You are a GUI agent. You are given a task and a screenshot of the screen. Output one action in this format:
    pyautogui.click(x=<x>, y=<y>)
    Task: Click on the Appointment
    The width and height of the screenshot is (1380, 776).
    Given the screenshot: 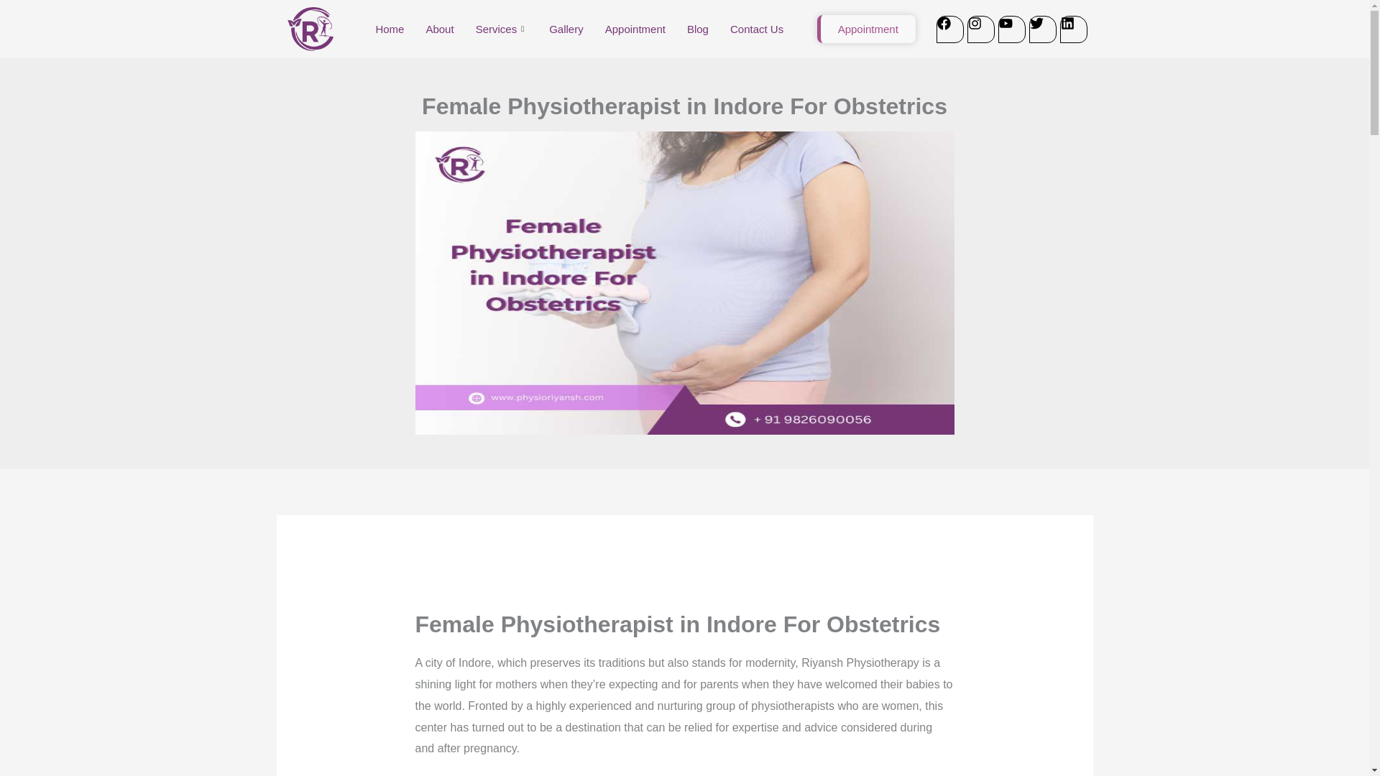 What is the action you would take?
    pyautogui.click(x=866, y=29)
    